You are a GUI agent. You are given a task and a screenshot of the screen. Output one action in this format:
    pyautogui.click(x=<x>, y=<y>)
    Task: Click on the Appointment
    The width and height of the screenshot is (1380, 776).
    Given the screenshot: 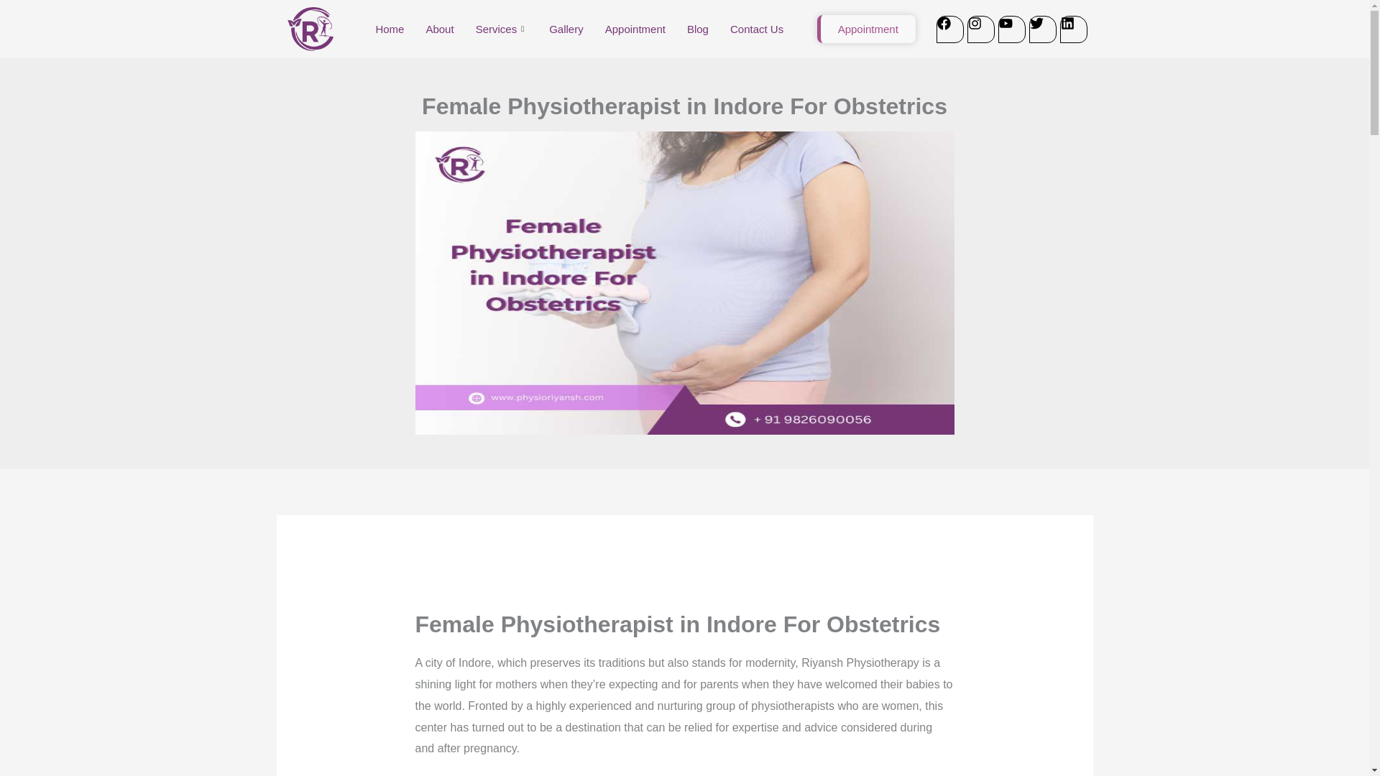 What is the action you would take?
    pyautogui.click(x=866, y=29)
    